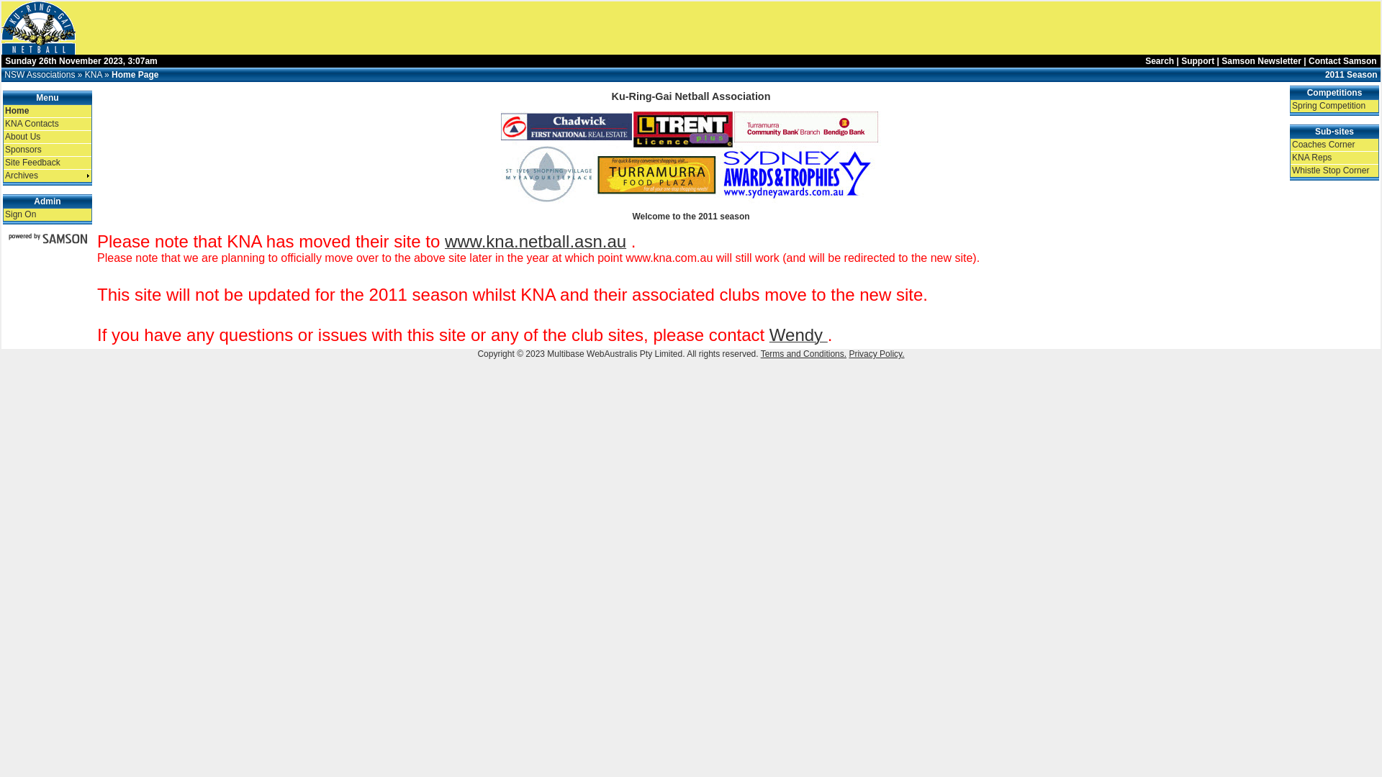 The width and height of the screenshot is (1382, 777). What do you see at coordinates (48, 176) in the screenshot?
I see `Archives` at bounding box center [48, 176].